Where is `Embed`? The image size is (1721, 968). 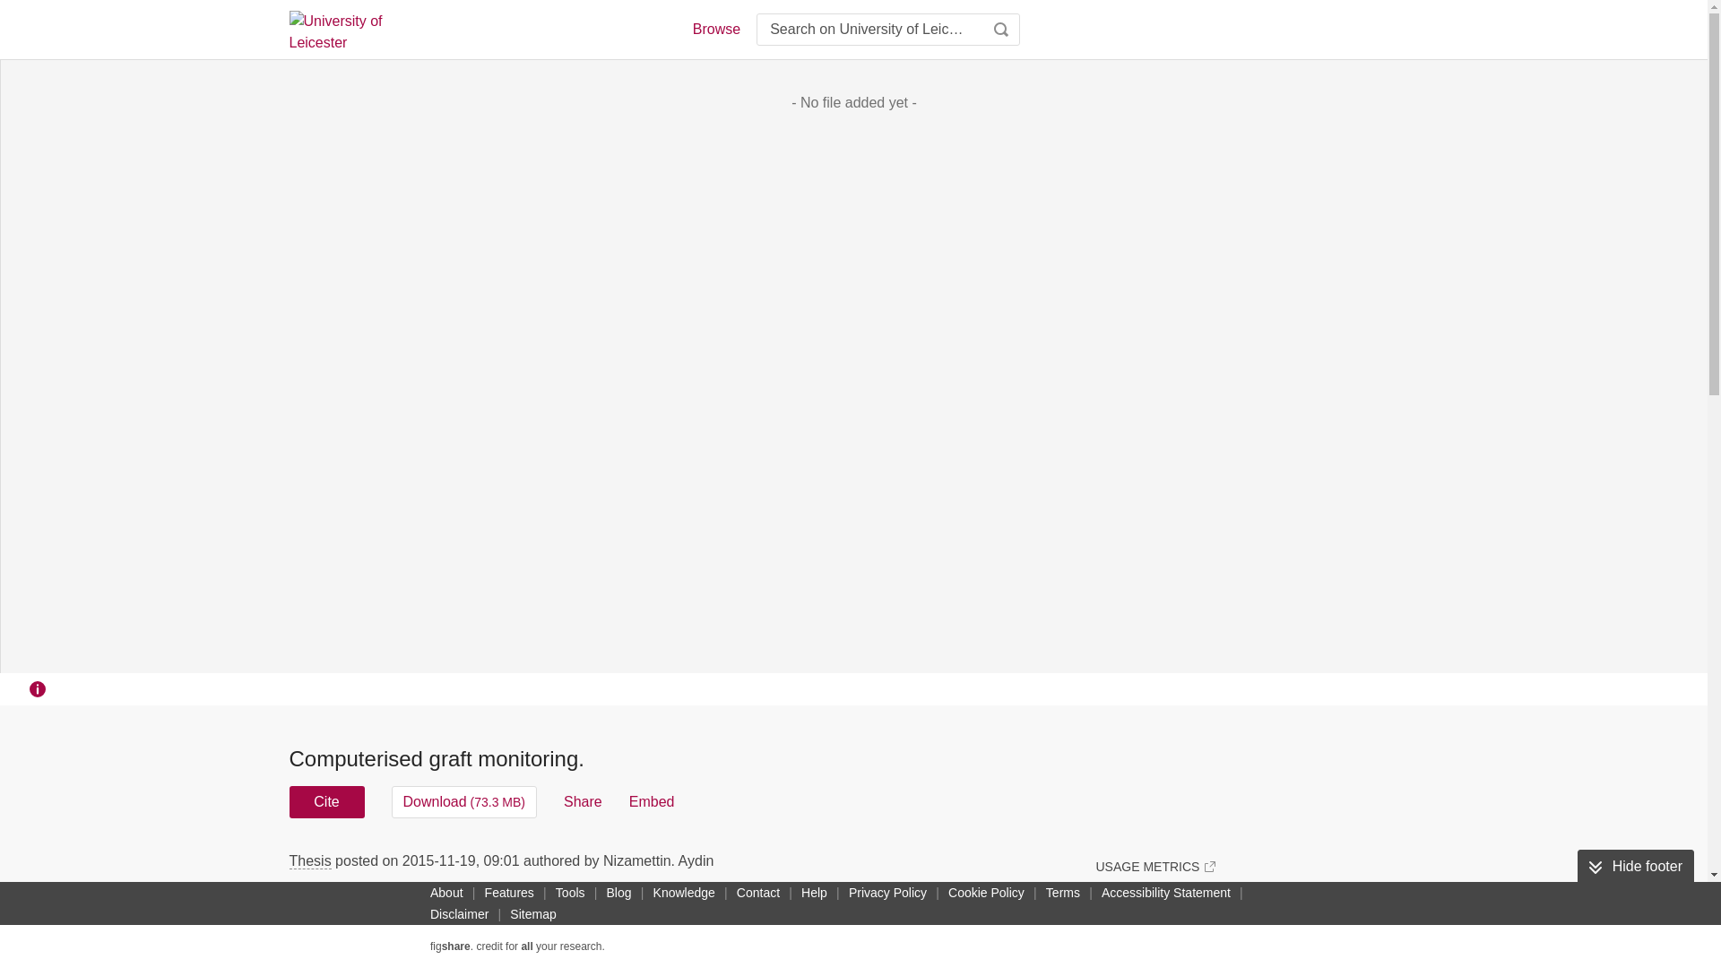
Embed is located at coordinates (652, 801).